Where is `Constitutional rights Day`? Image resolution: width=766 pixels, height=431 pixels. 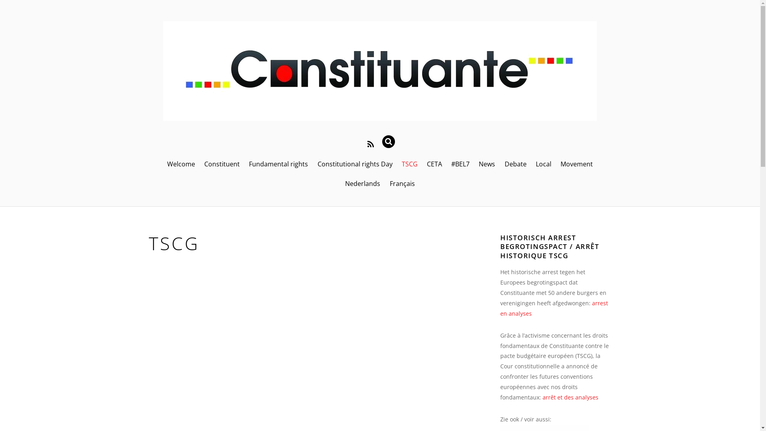 Constitutional rights Day is located at coordinates (355, 164).